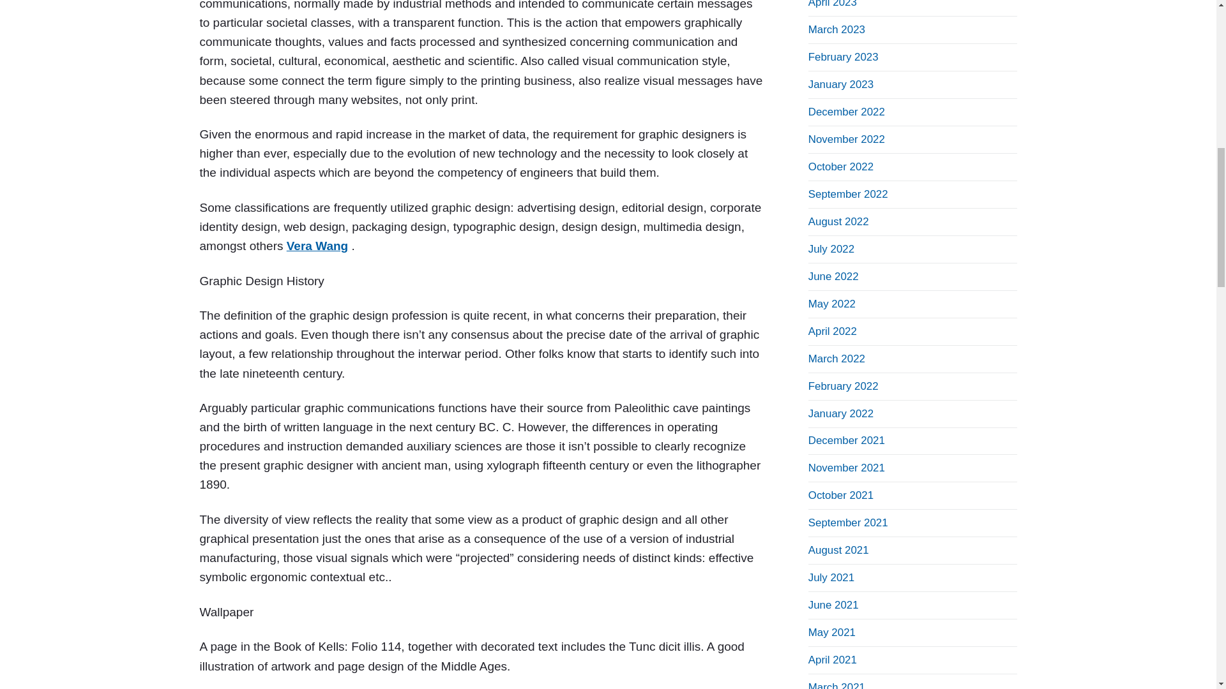 The width and height of the screenshot is (1226, 689). Describe the element at coordinates (847, 112) in the screenshot. I see `December 2022` at that location.